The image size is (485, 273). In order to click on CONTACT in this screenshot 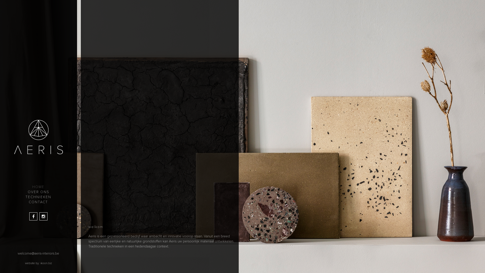, I will do `click(38, 202)`.